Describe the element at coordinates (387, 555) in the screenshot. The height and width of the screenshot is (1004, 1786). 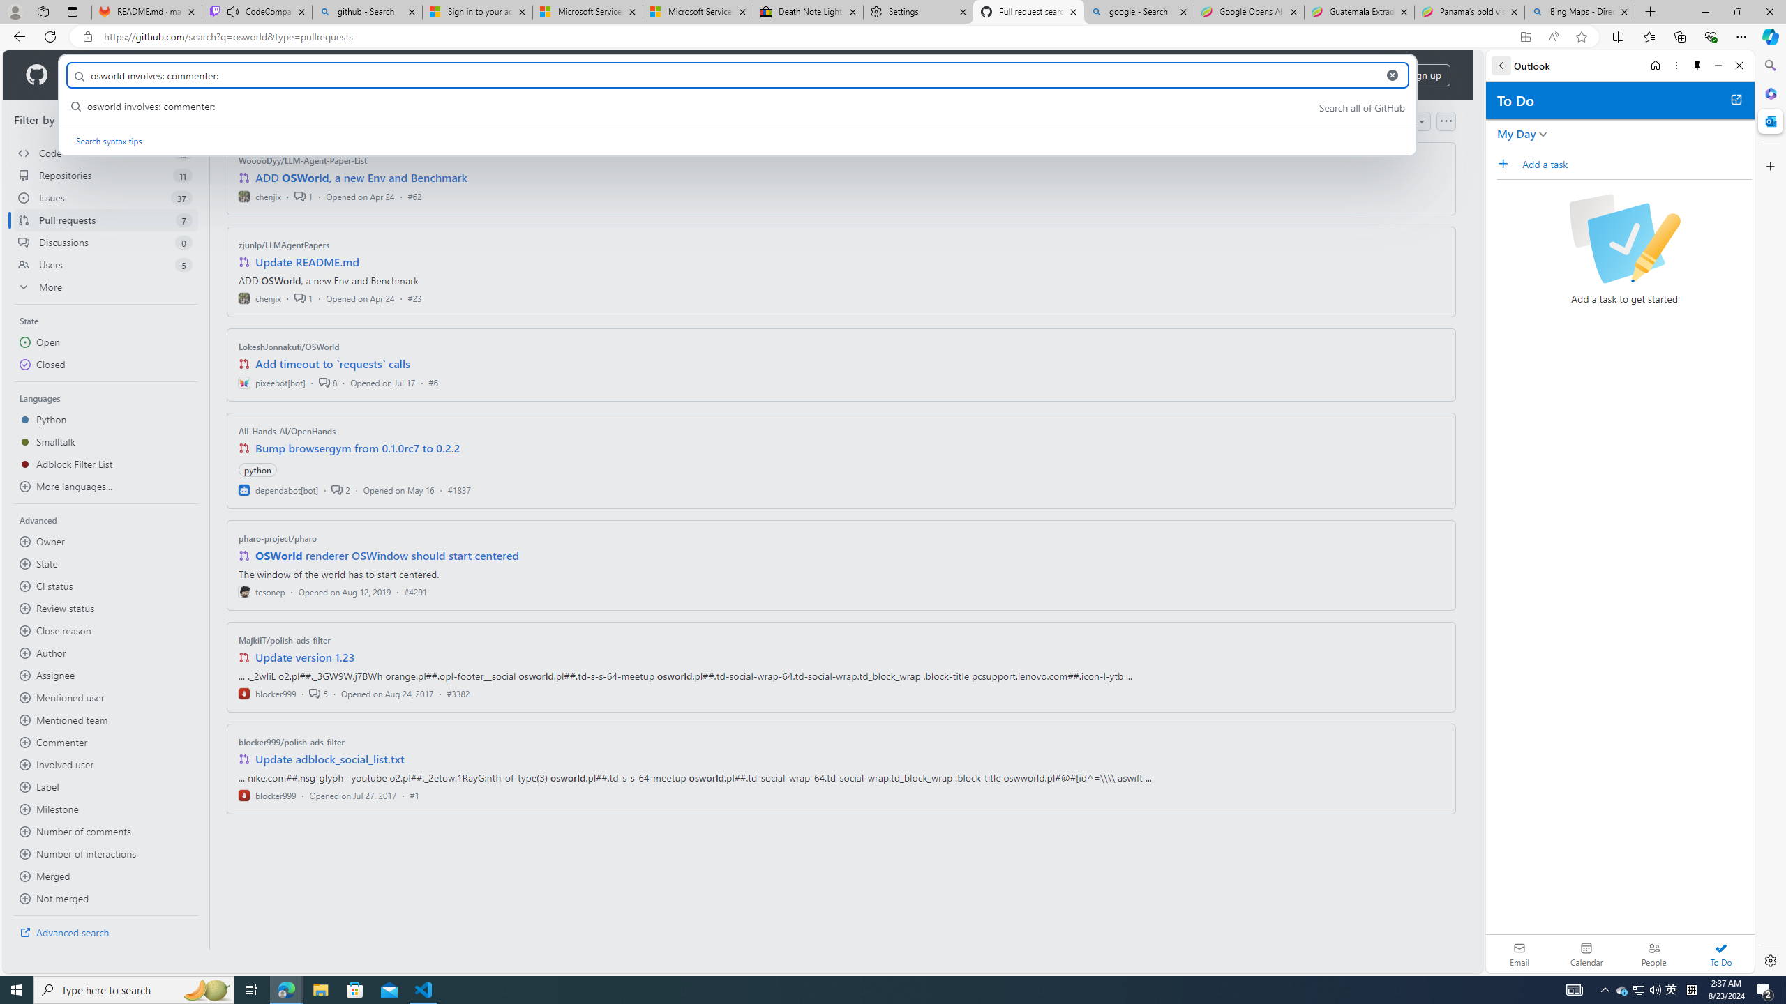
I see `OSWorld renderer OSWindow should start centered` at that location.